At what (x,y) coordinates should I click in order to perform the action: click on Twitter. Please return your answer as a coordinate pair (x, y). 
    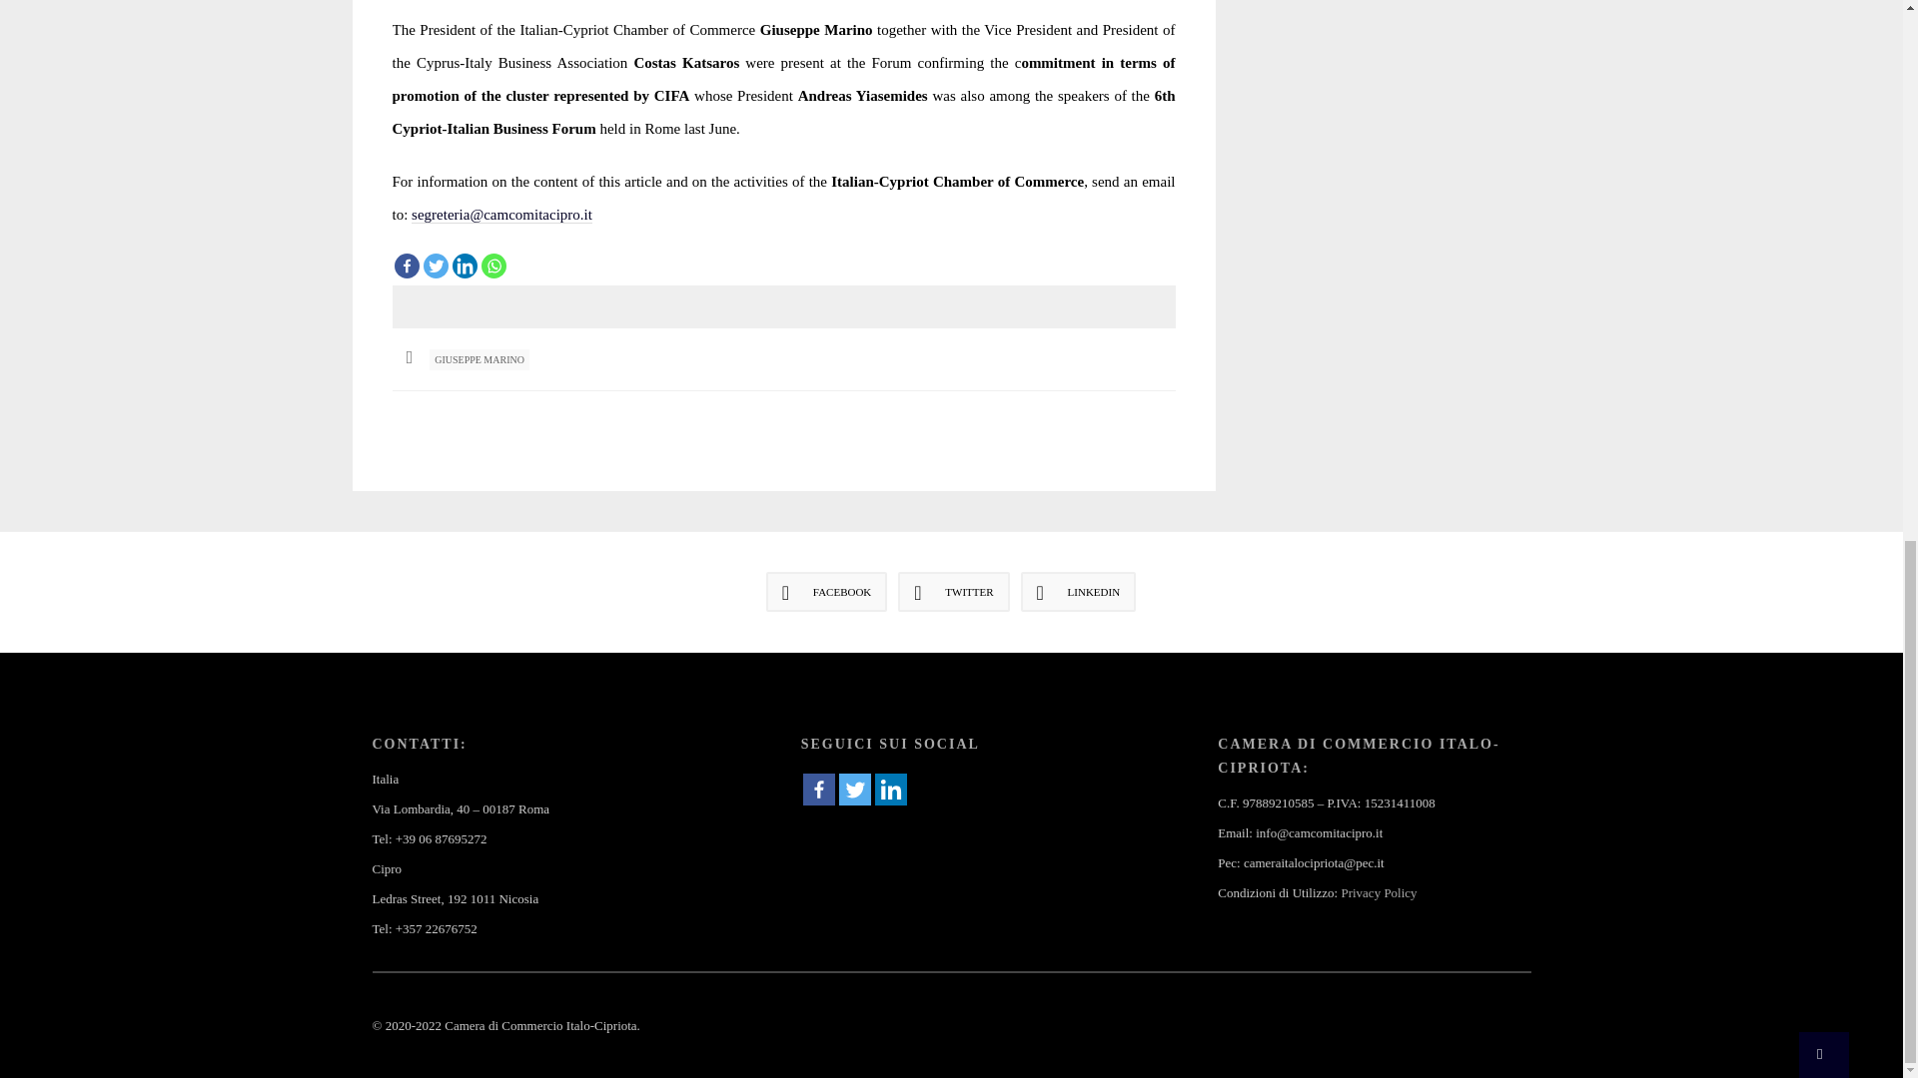
    Looking at the image, I should click on (436, 266).